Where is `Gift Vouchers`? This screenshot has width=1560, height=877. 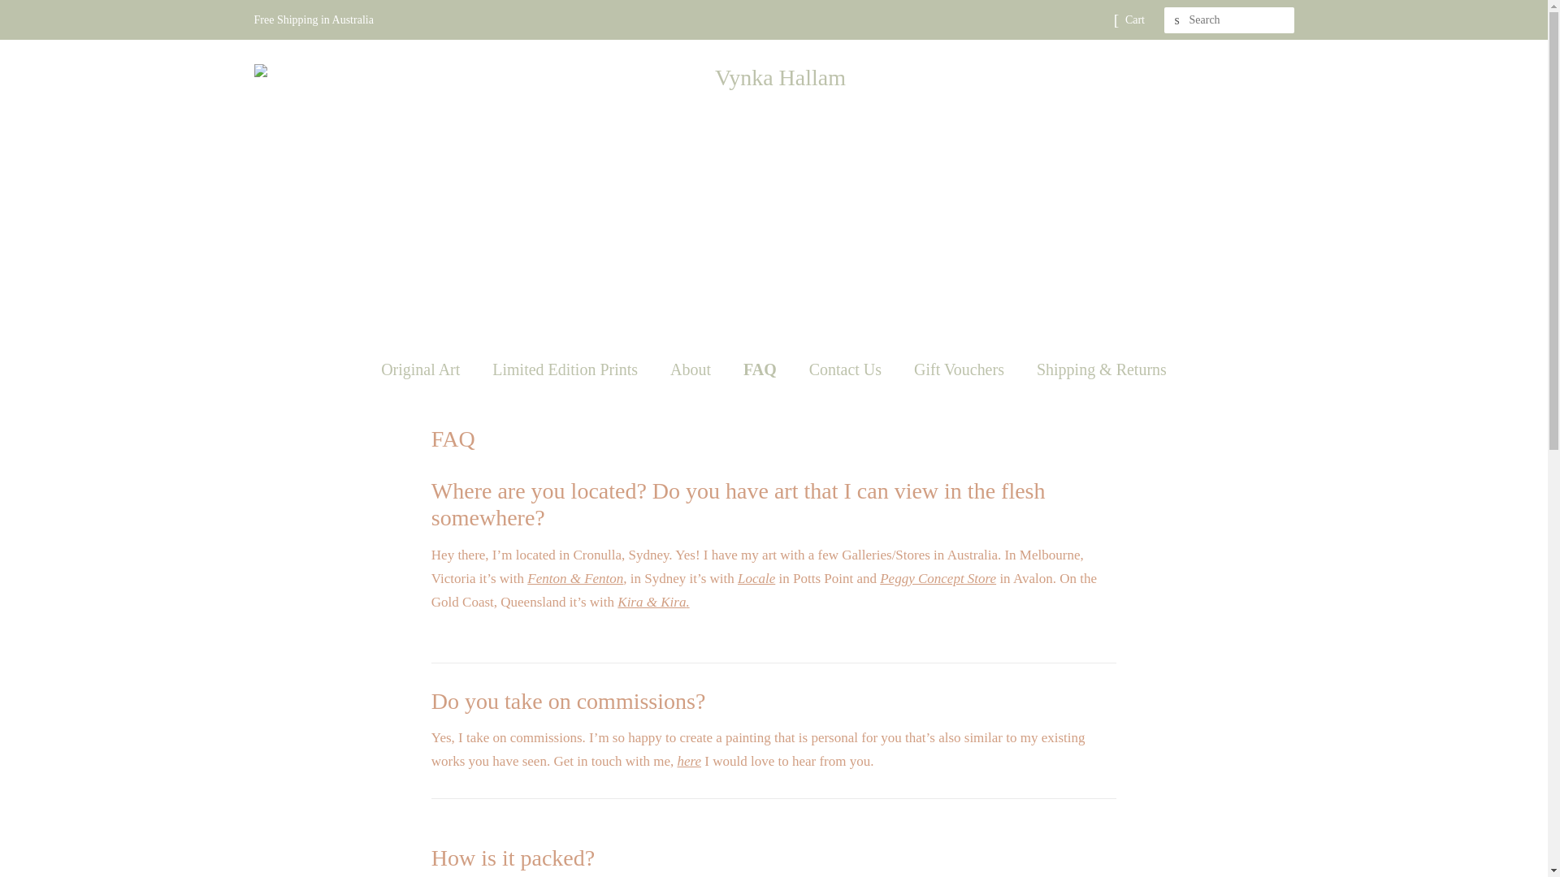
Gift Vouchers is located at coordinates (960, 369).